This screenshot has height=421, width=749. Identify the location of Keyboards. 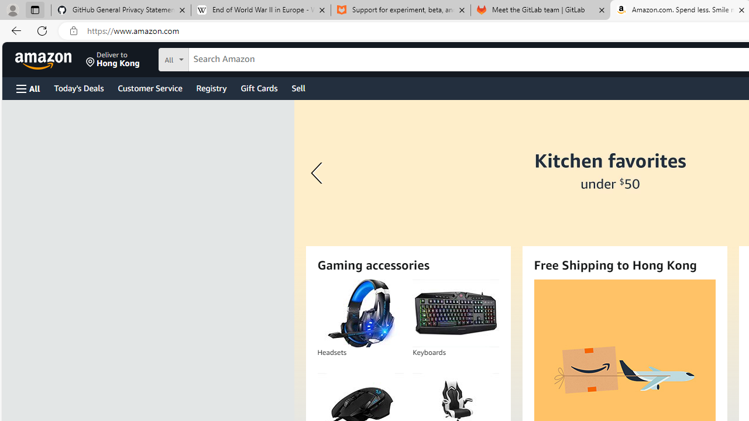
(455, 313).